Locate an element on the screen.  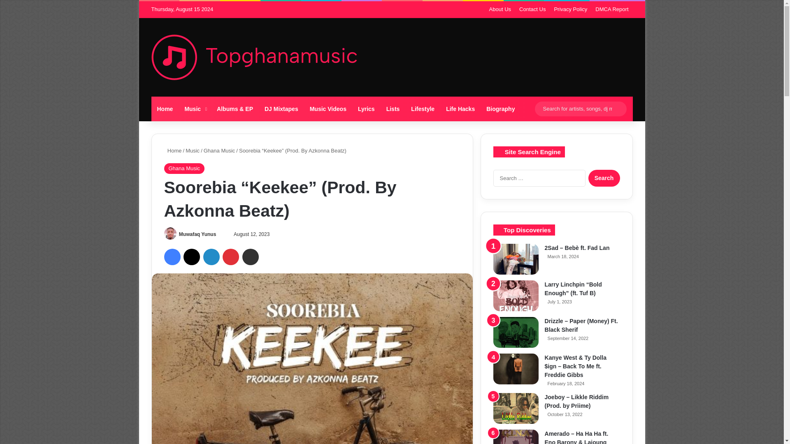
Search is located at coordinates (604, 178).